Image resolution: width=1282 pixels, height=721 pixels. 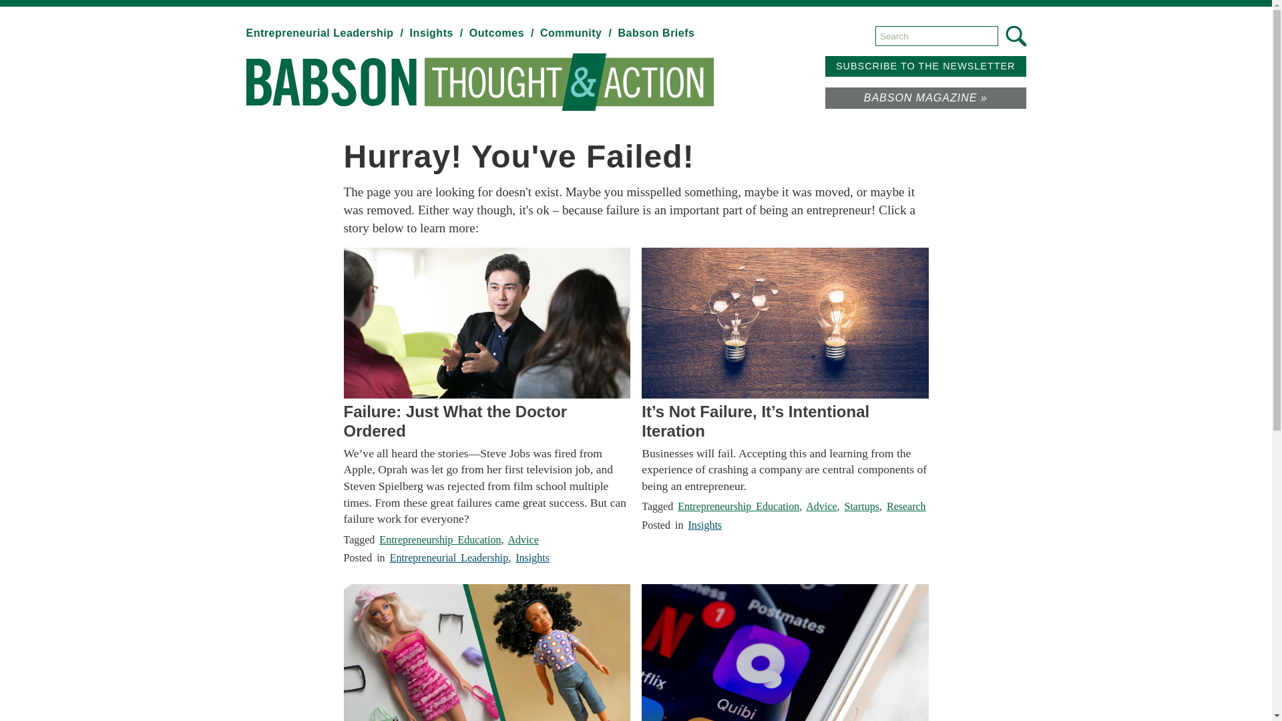 What do you see at coordinates (532, 557) in the screenshot?
I see `Insights` at bounding box center [532, 557].